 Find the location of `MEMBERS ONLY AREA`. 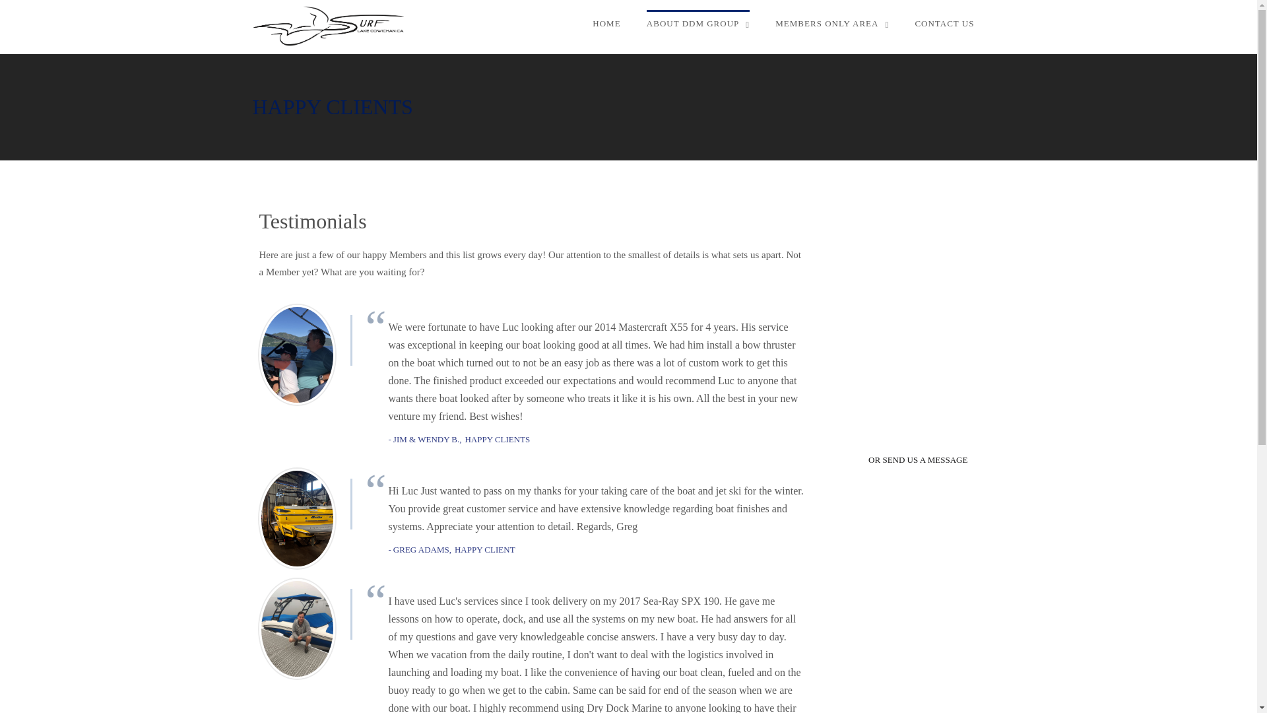

MEMBERS ONLY AREA is located at coordinates (832, 24).